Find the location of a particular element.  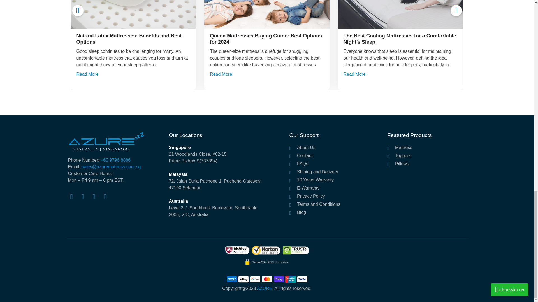

Visa is located at coordinates (302, 279).